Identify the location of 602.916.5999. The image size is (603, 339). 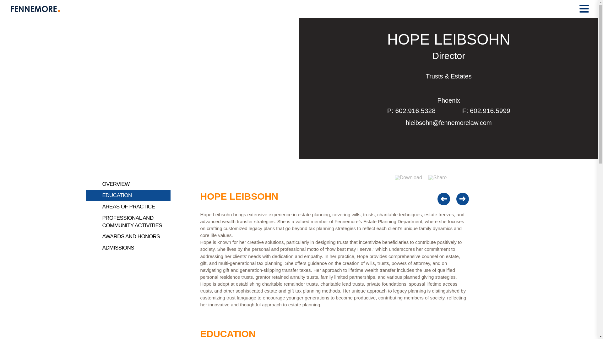
(490, 110).